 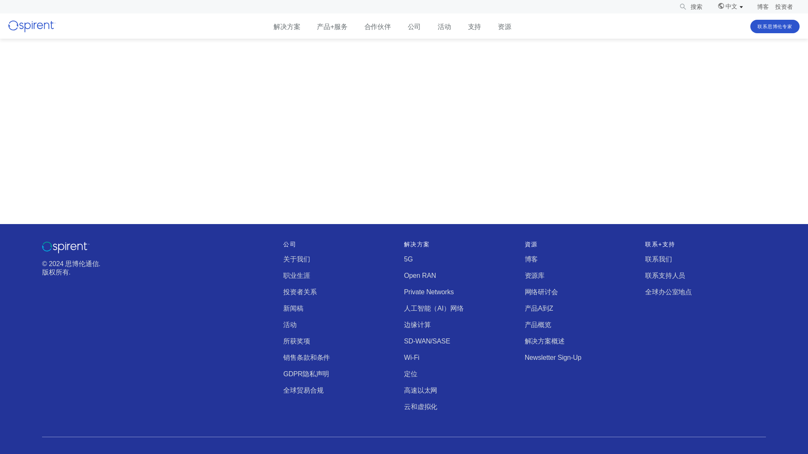 What do you see at coordinates (428, 292) in the screenshot?
I see `Private Networks` at bounding box center [428, 292].